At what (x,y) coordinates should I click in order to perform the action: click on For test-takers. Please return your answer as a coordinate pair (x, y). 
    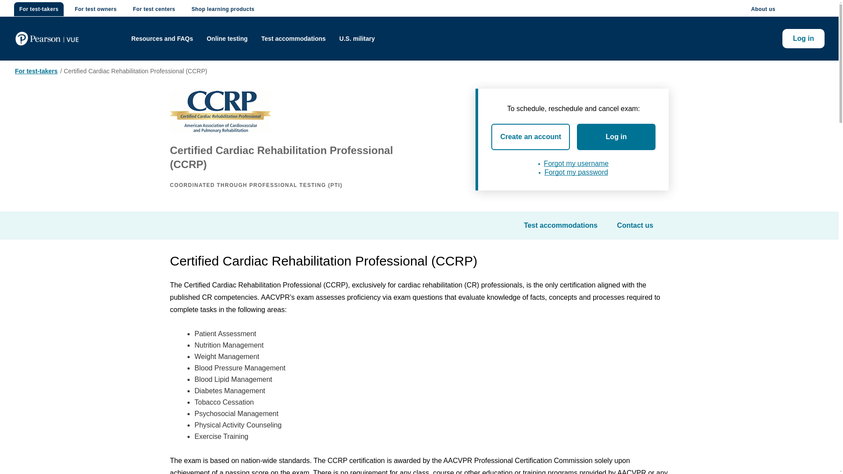
    Looking at the image, I should click on (36, 71).